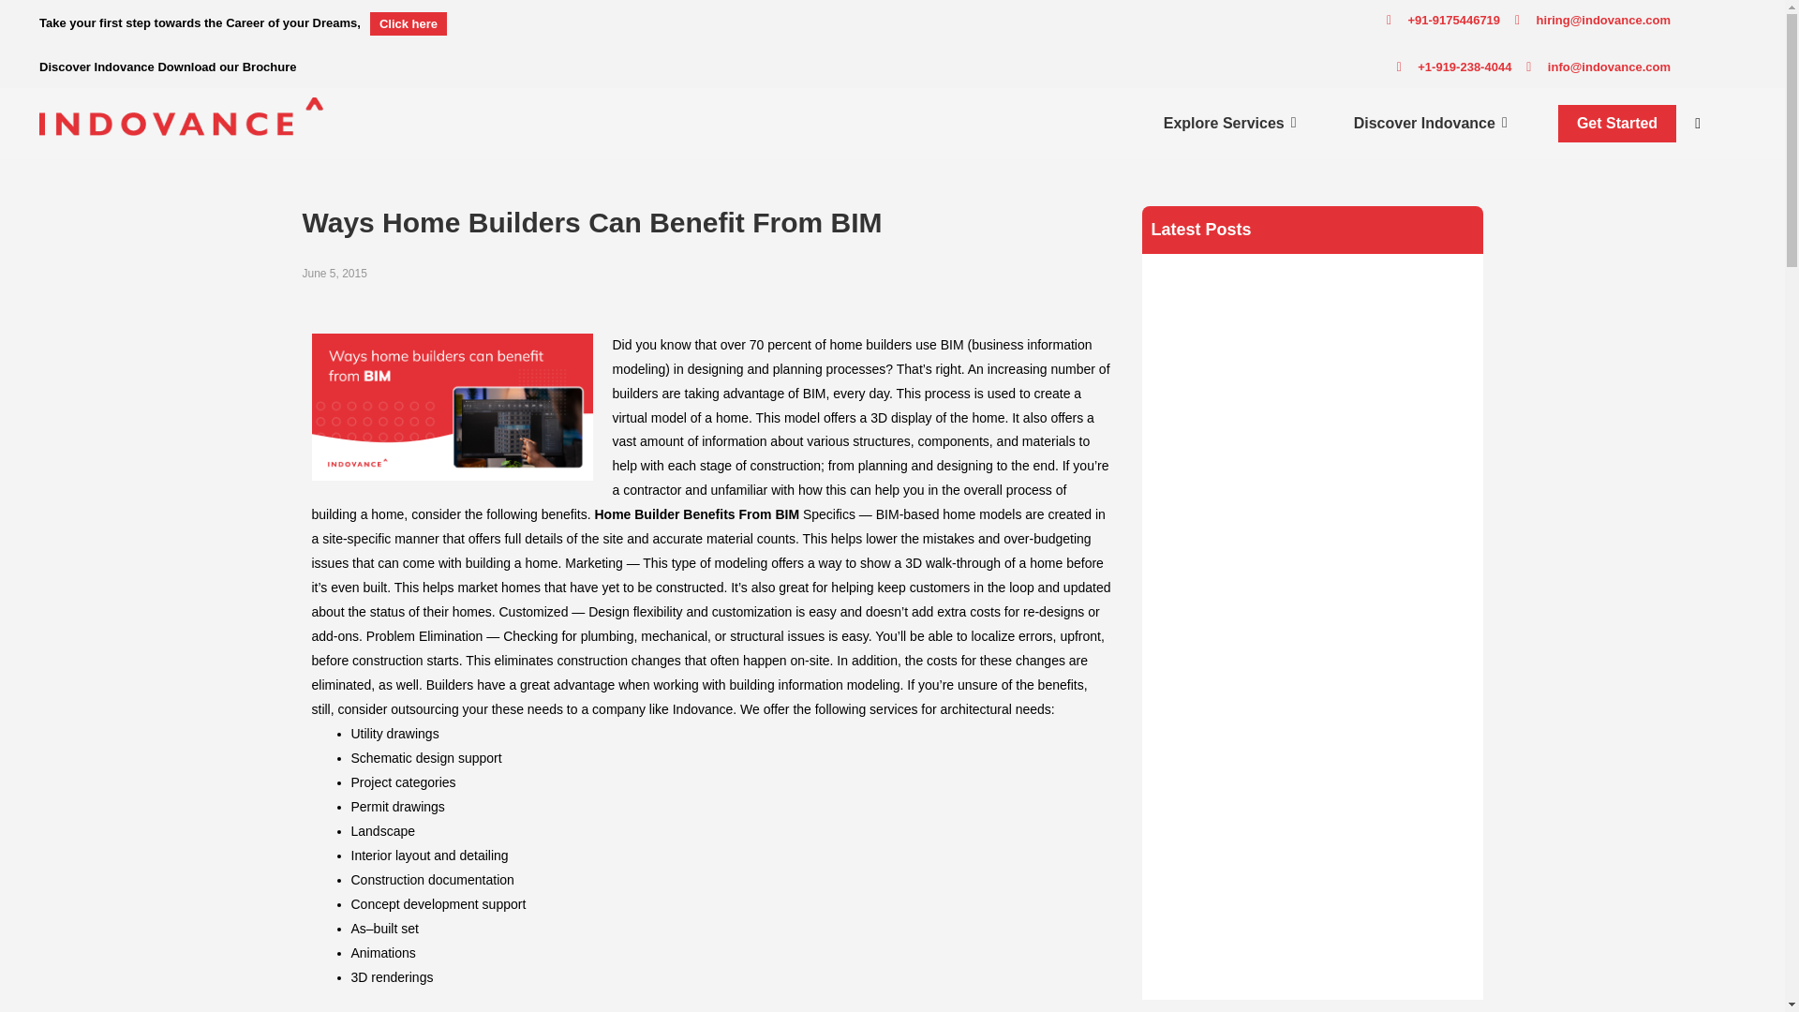 This screenshot has height=1012, width=1799. Describe the element at coordinates (270, 66) in the screenshot. I see `Brochure` at that location.